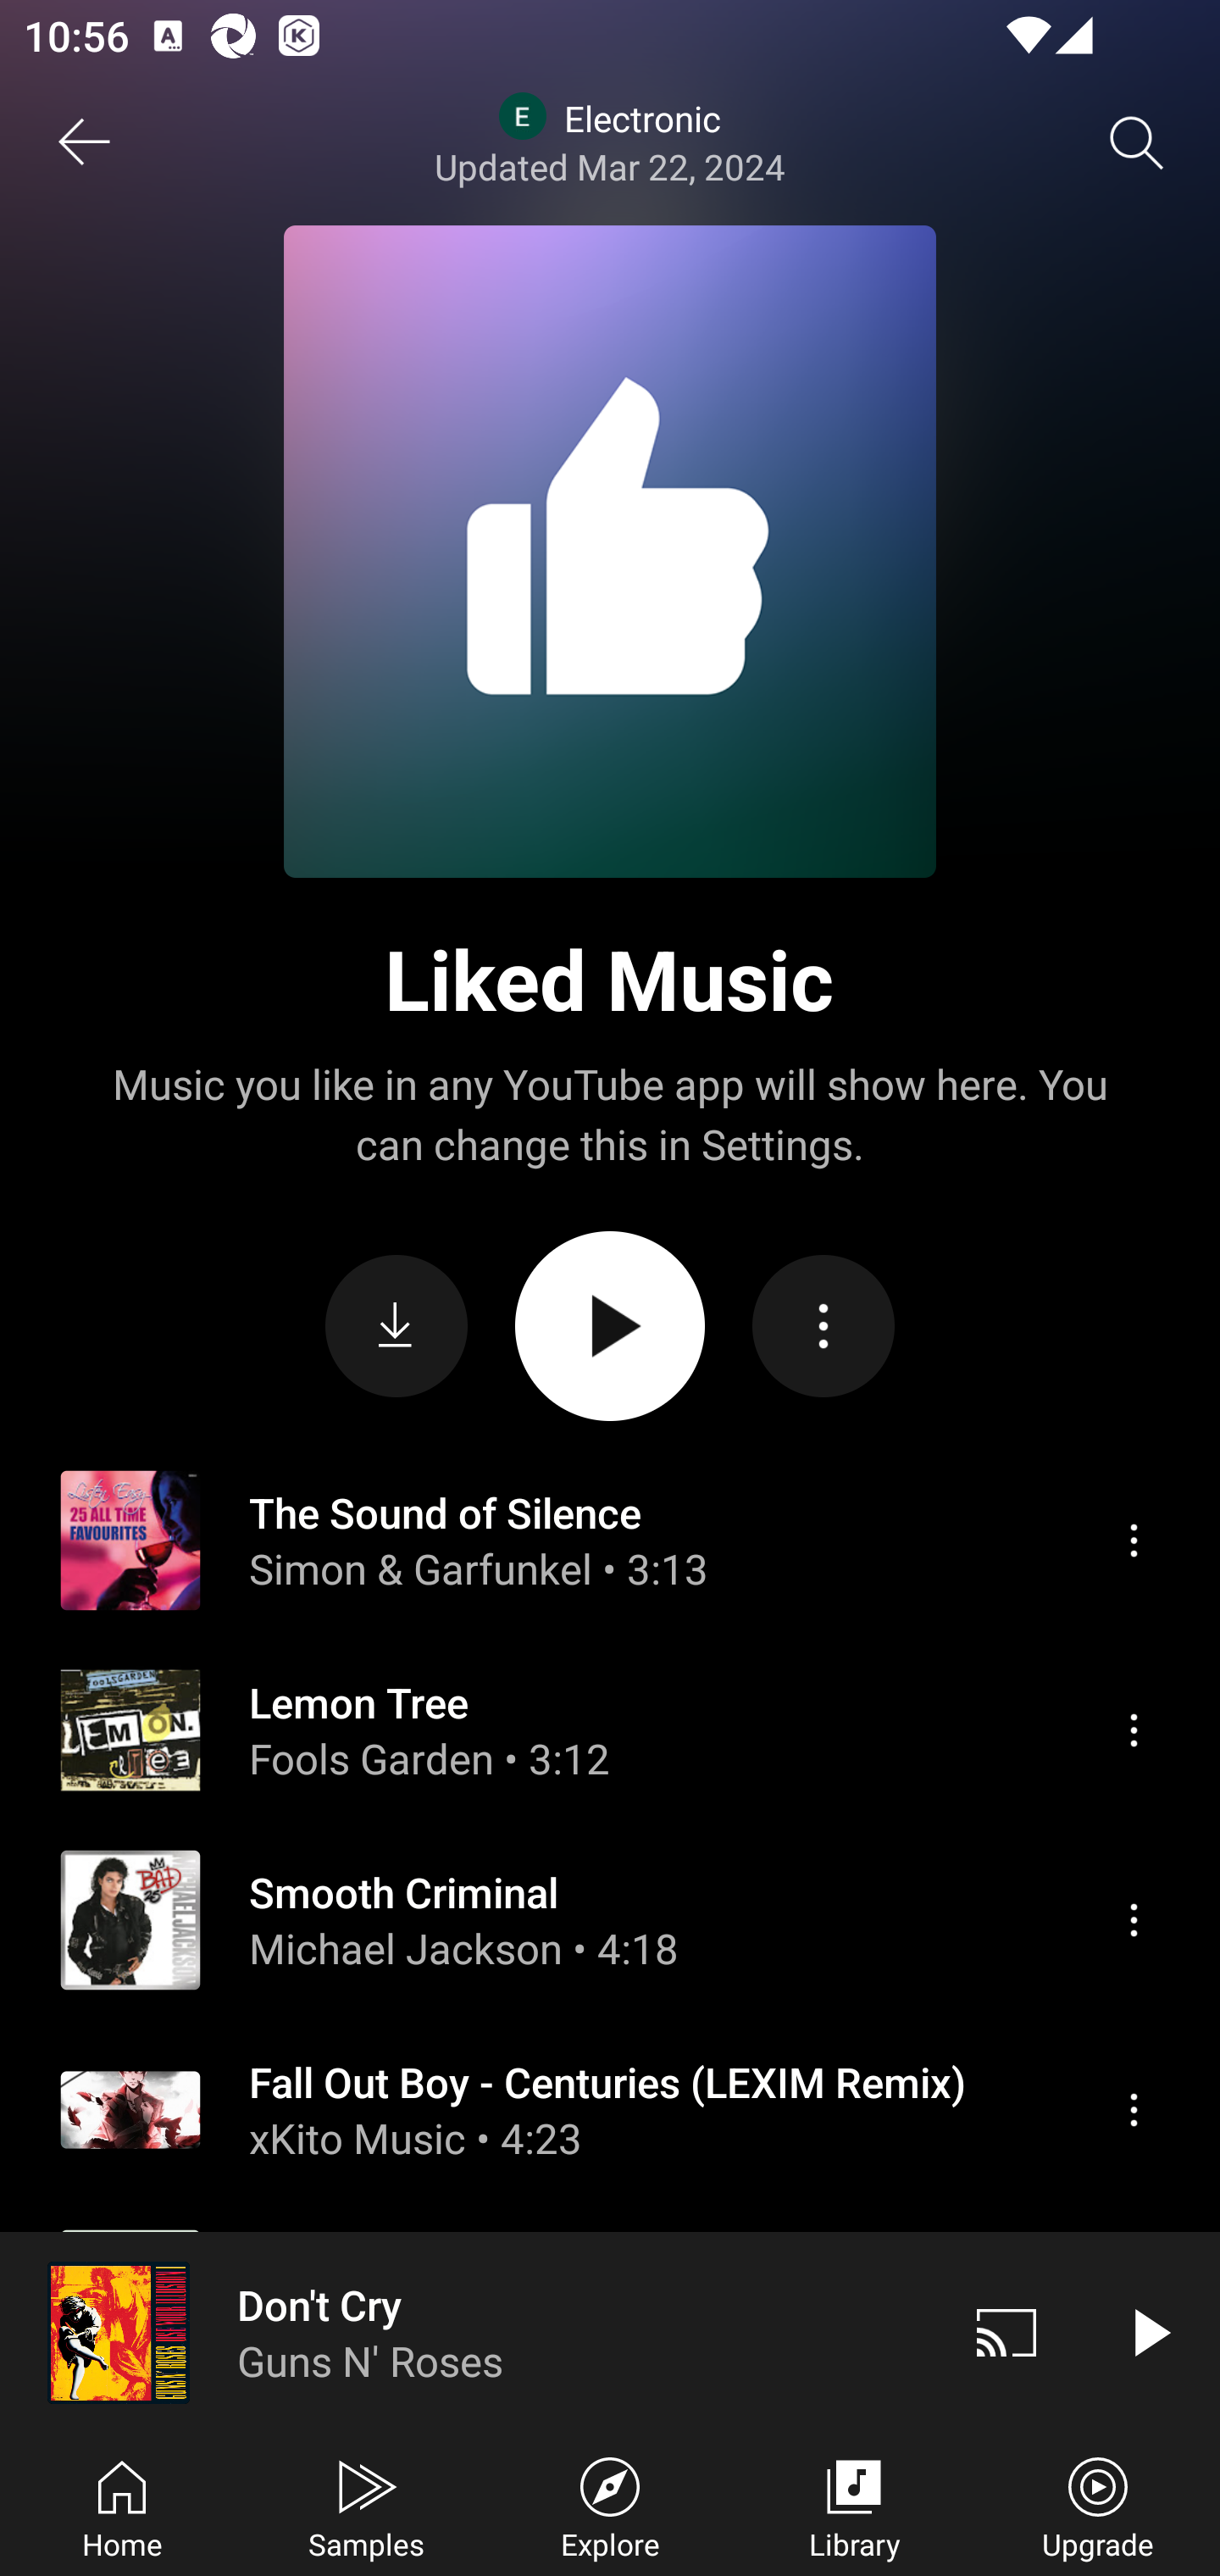  Describe the element at coordinates (122, 2505) in the screenshot. I see `Home` at that location.